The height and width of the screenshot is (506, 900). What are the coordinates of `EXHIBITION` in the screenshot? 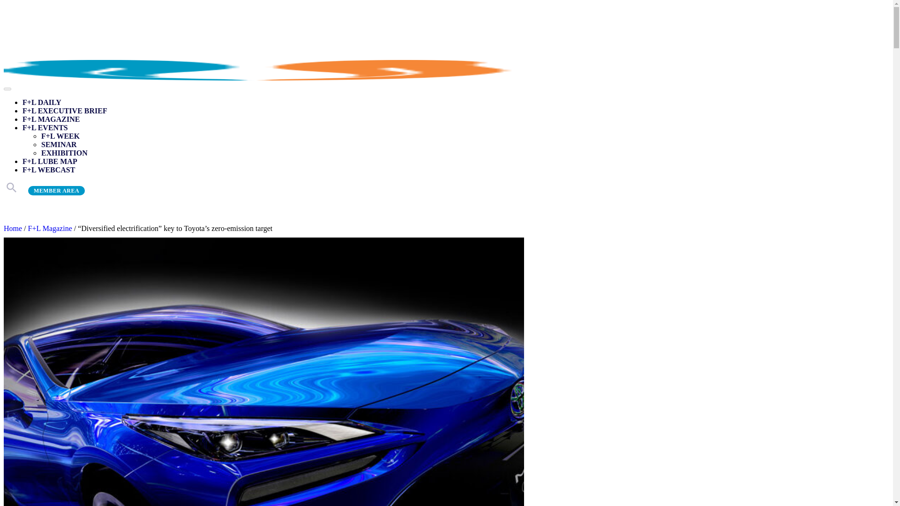 It's located at (64, 153).